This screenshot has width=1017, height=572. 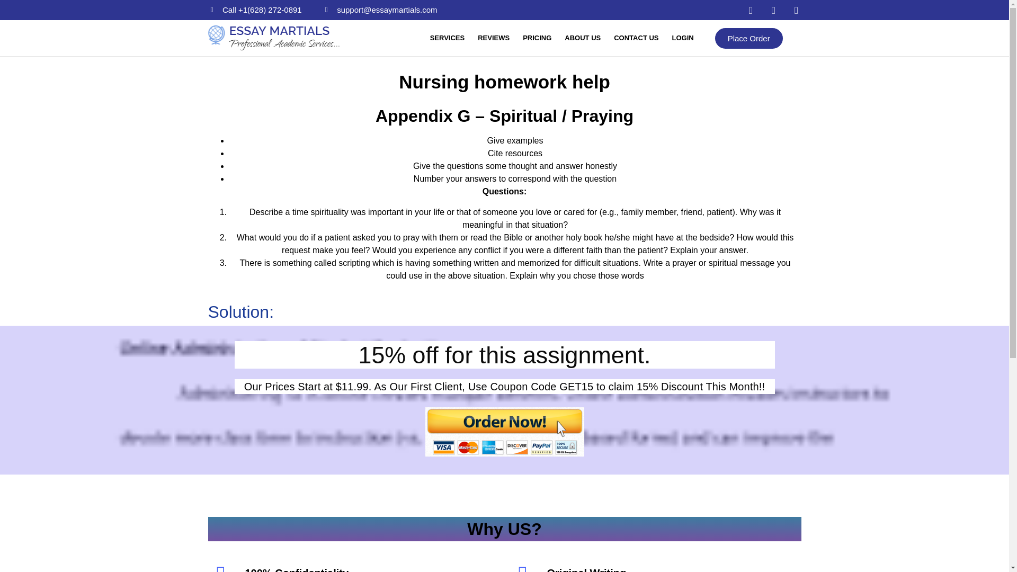 What do you see at coordinates (583, 38) in the screenshot?
I see `ABOUT US` at bounding box center [583, 38].